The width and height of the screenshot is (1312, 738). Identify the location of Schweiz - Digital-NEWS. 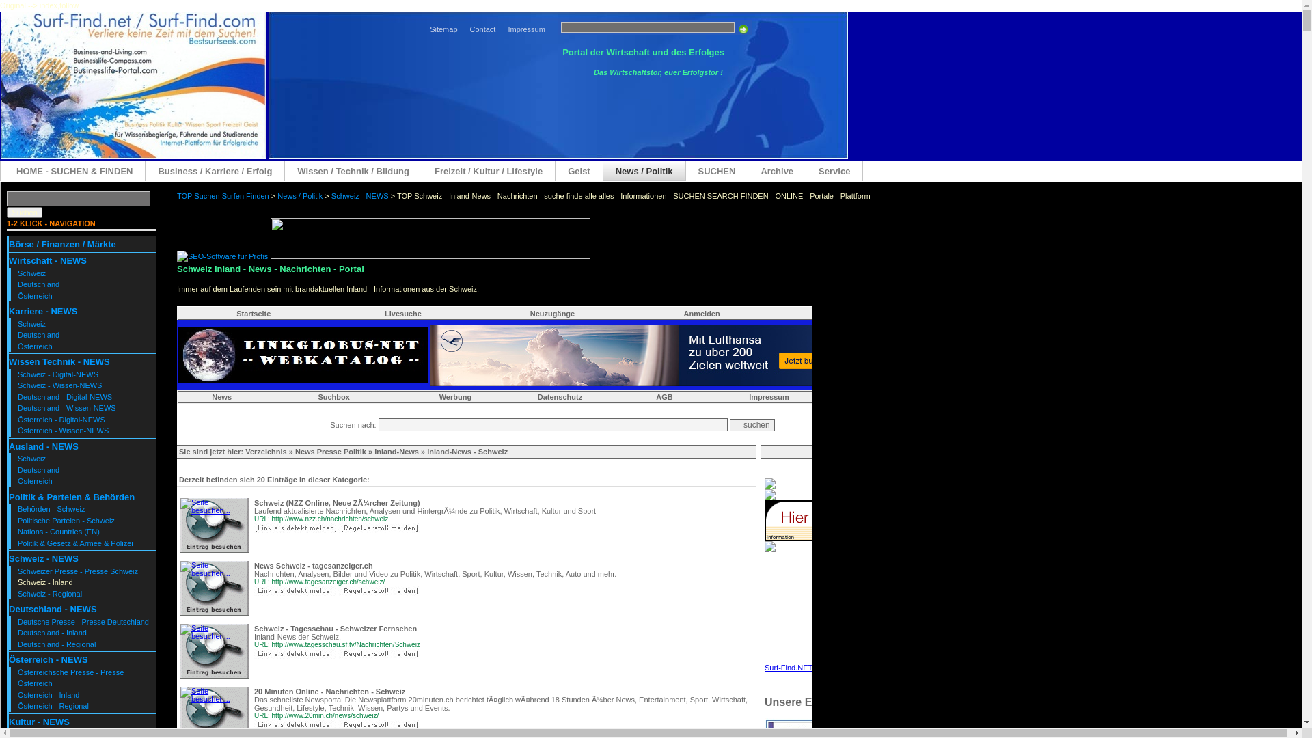
(58, 374).